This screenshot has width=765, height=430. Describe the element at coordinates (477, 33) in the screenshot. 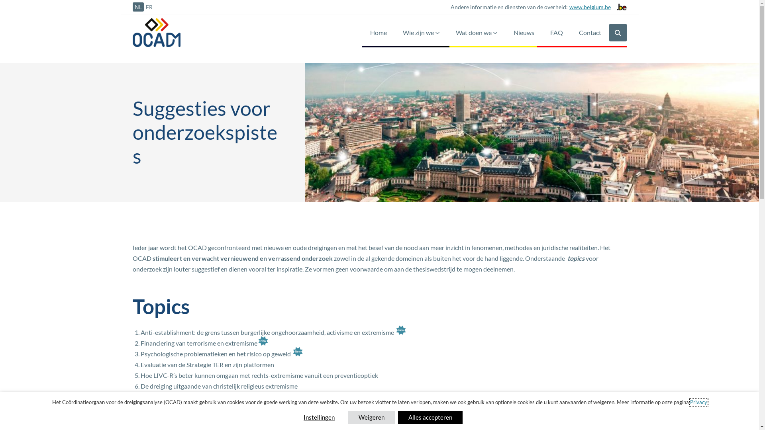

I see `Wat doen we` at that location.